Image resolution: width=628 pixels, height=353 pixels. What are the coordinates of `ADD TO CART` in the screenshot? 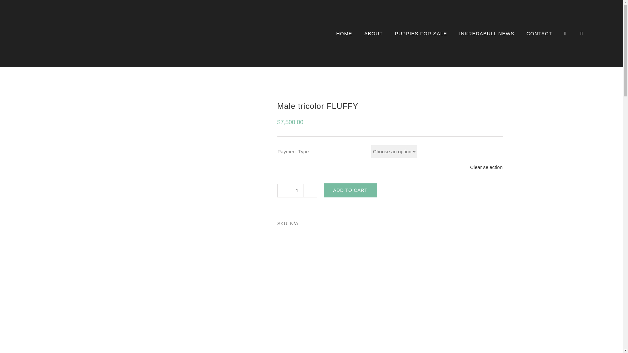 It's located at (351, 190).